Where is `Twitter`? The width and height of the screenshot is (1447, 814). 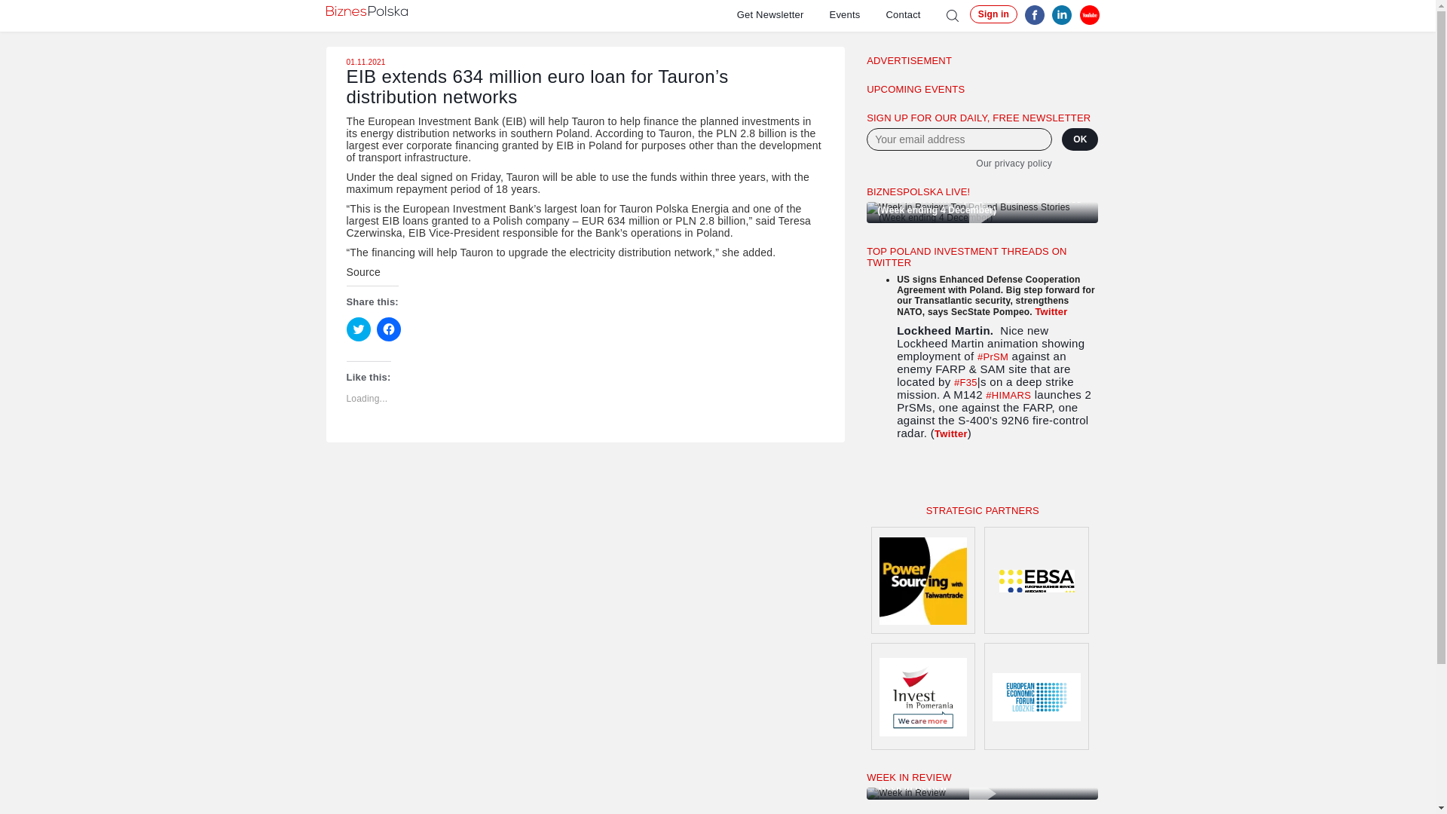 Twitter is located at coordinates (951, 434).